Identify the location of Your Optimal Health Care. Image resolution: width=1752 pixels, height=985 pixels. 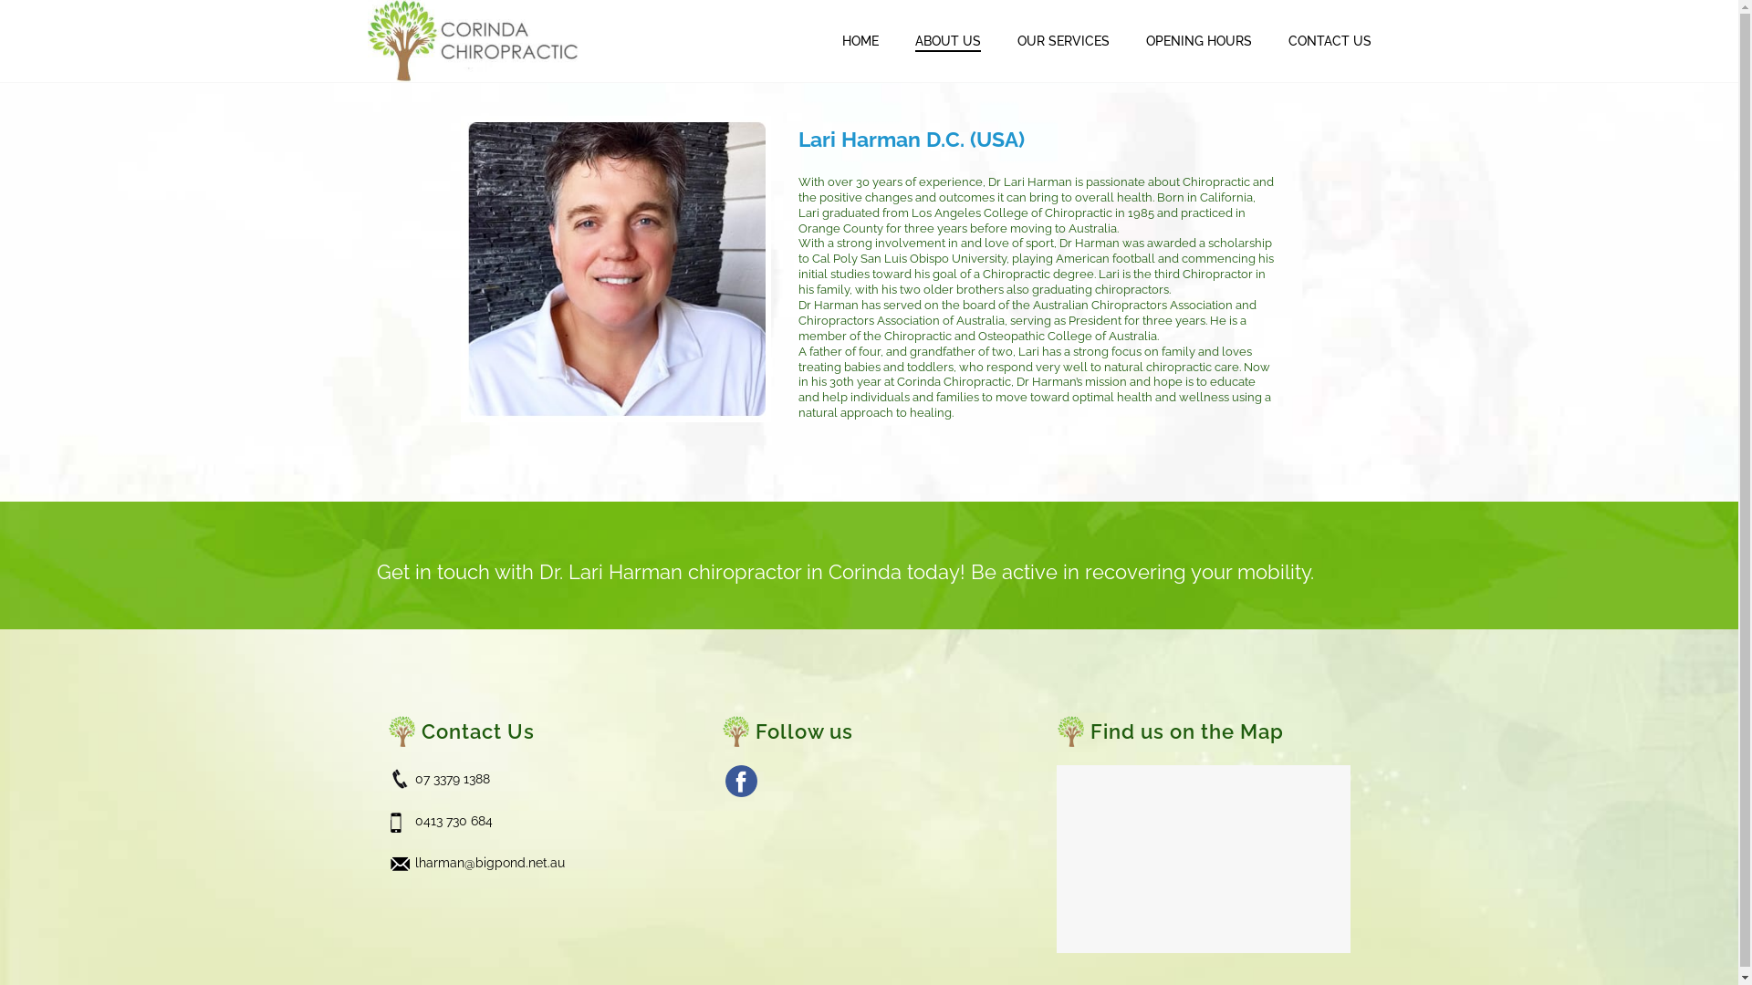
(476, 41).